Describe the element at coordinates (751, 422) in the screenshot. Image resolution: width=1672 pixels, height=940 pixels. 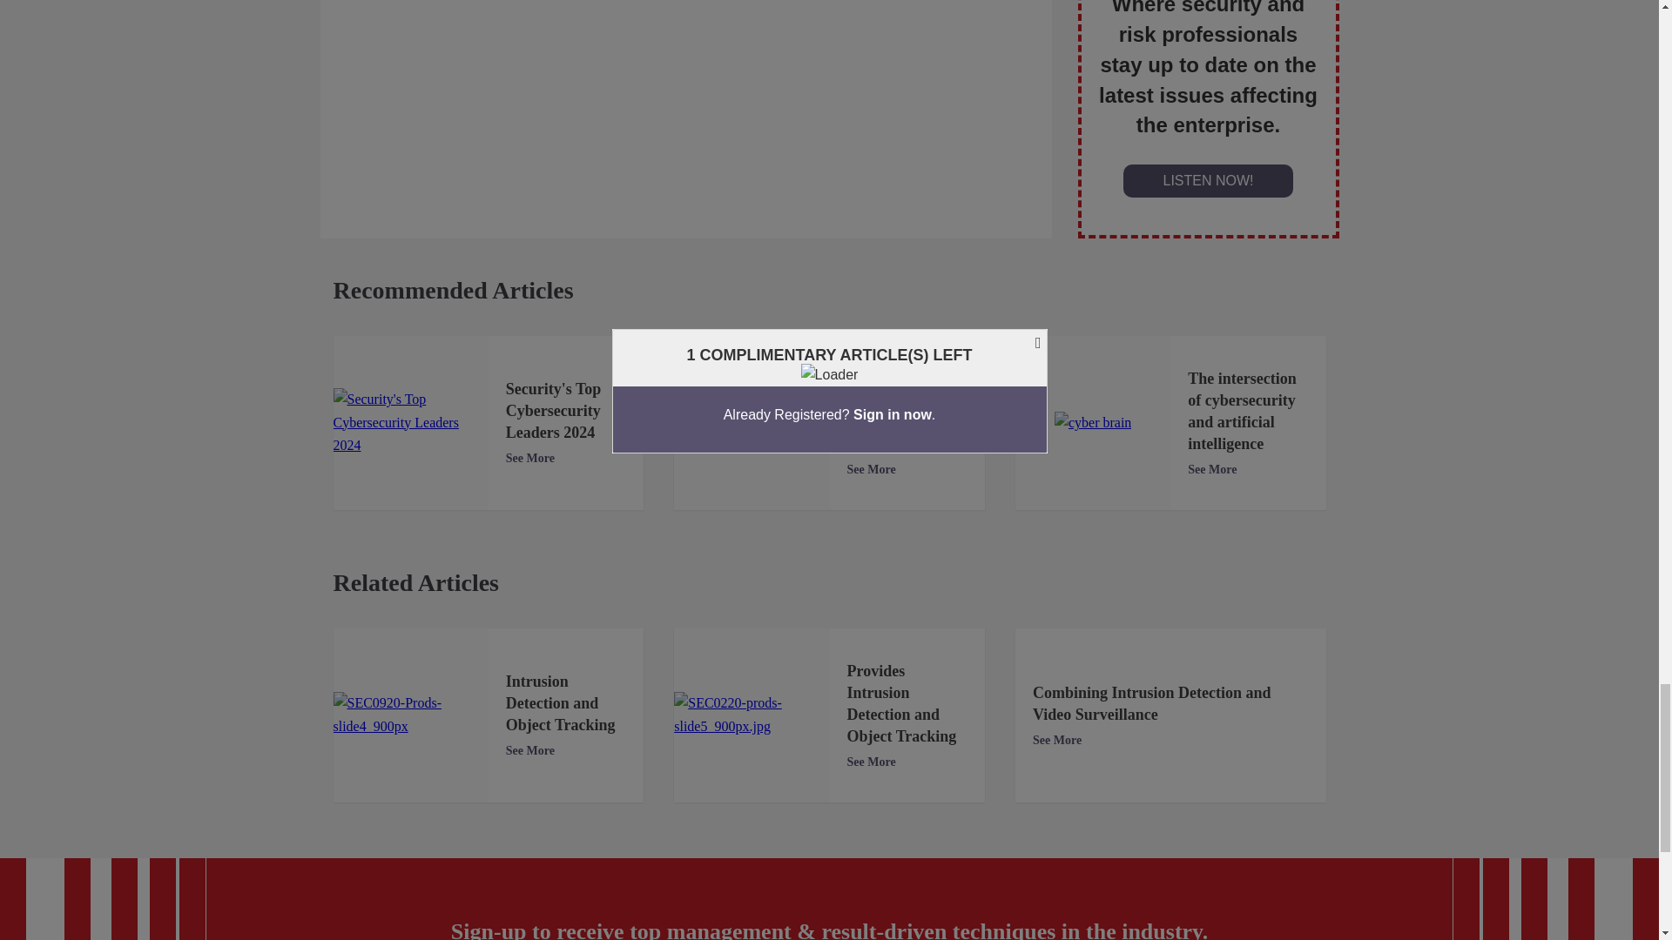
I see `Artificial Intelligence` at that location.